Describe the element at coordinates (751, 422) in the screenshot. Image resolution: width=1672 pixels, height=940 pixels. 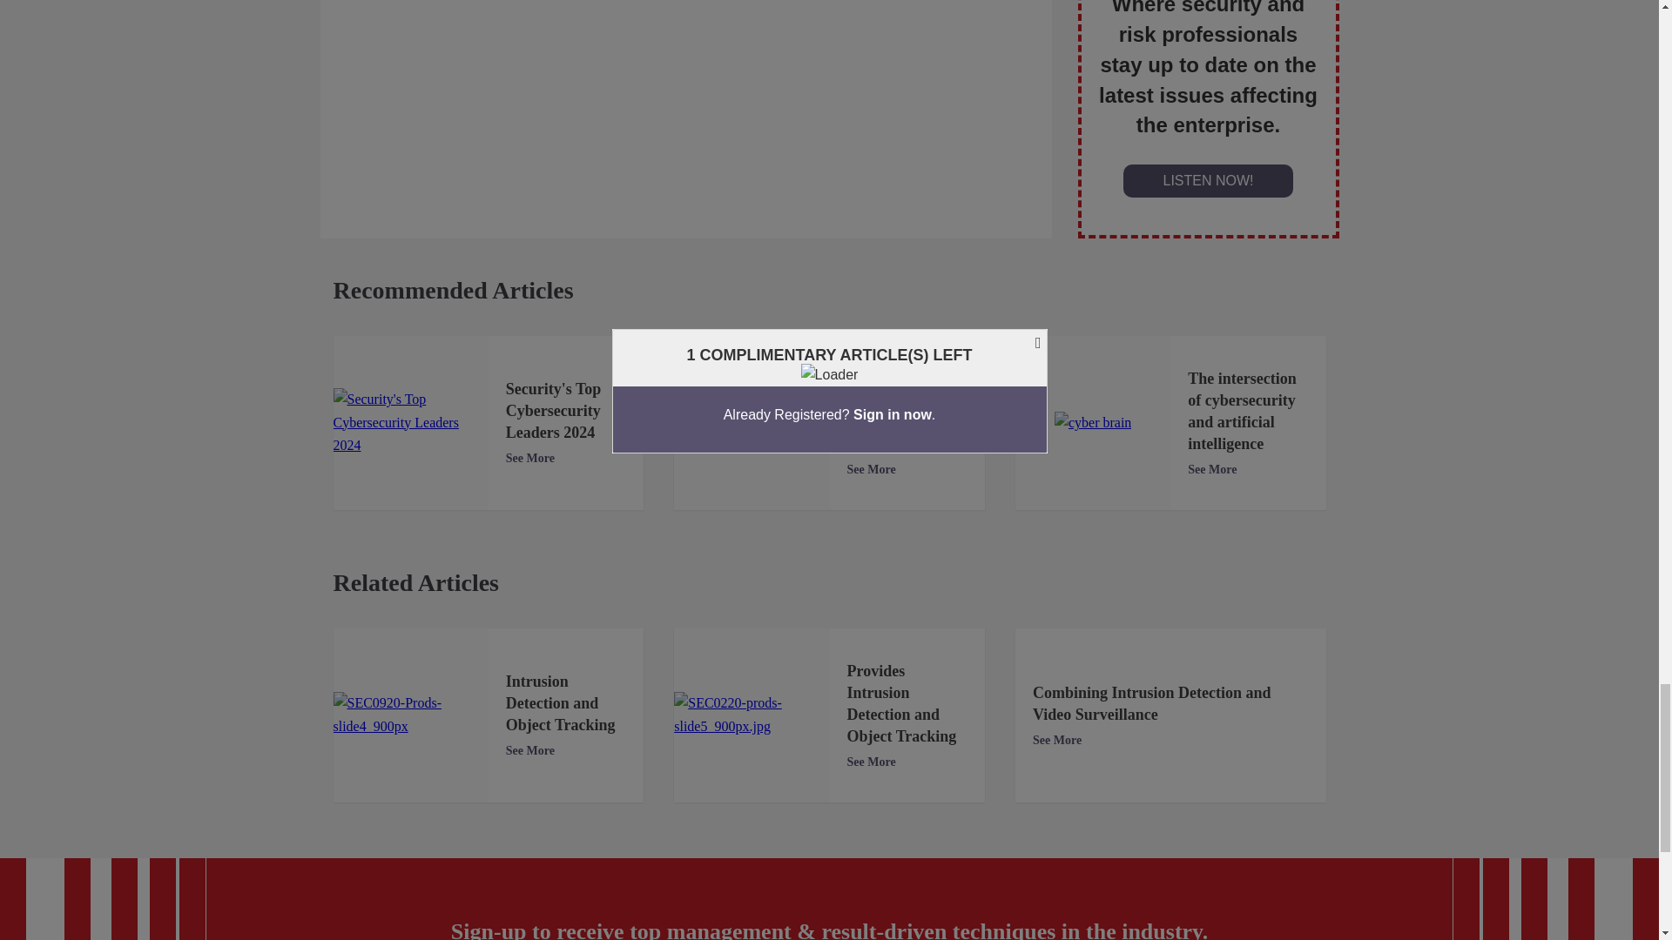
I see `Artificial Intelligence` at that location.